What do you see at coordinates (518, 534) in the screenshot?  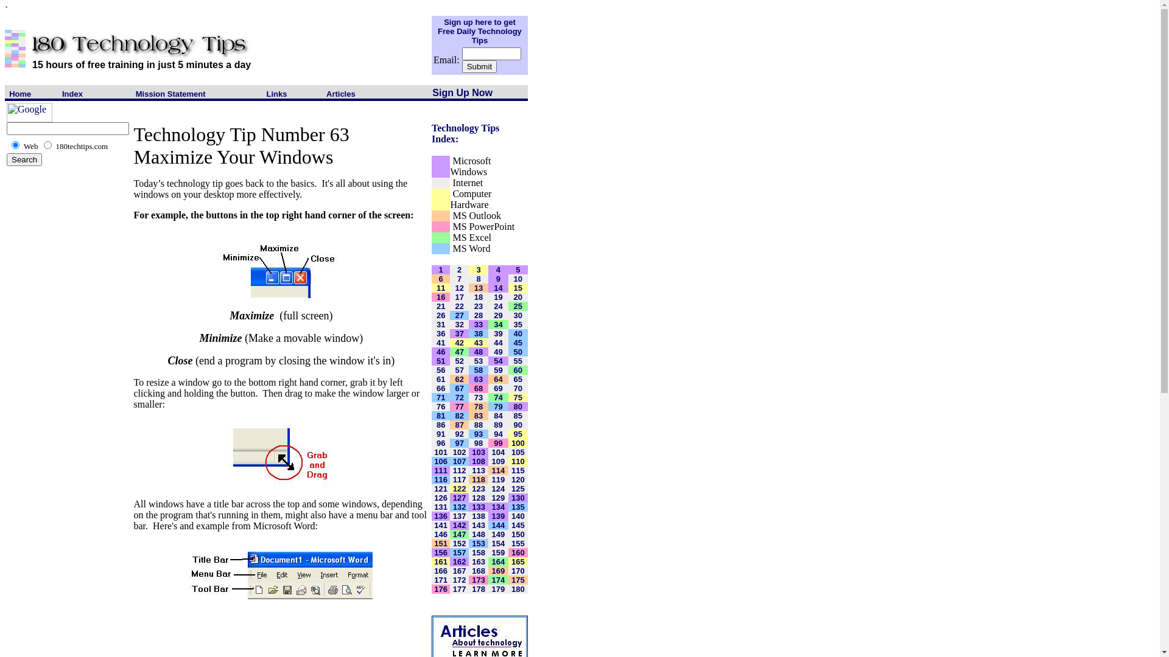 I see `150` at bounding box center [518, 534].